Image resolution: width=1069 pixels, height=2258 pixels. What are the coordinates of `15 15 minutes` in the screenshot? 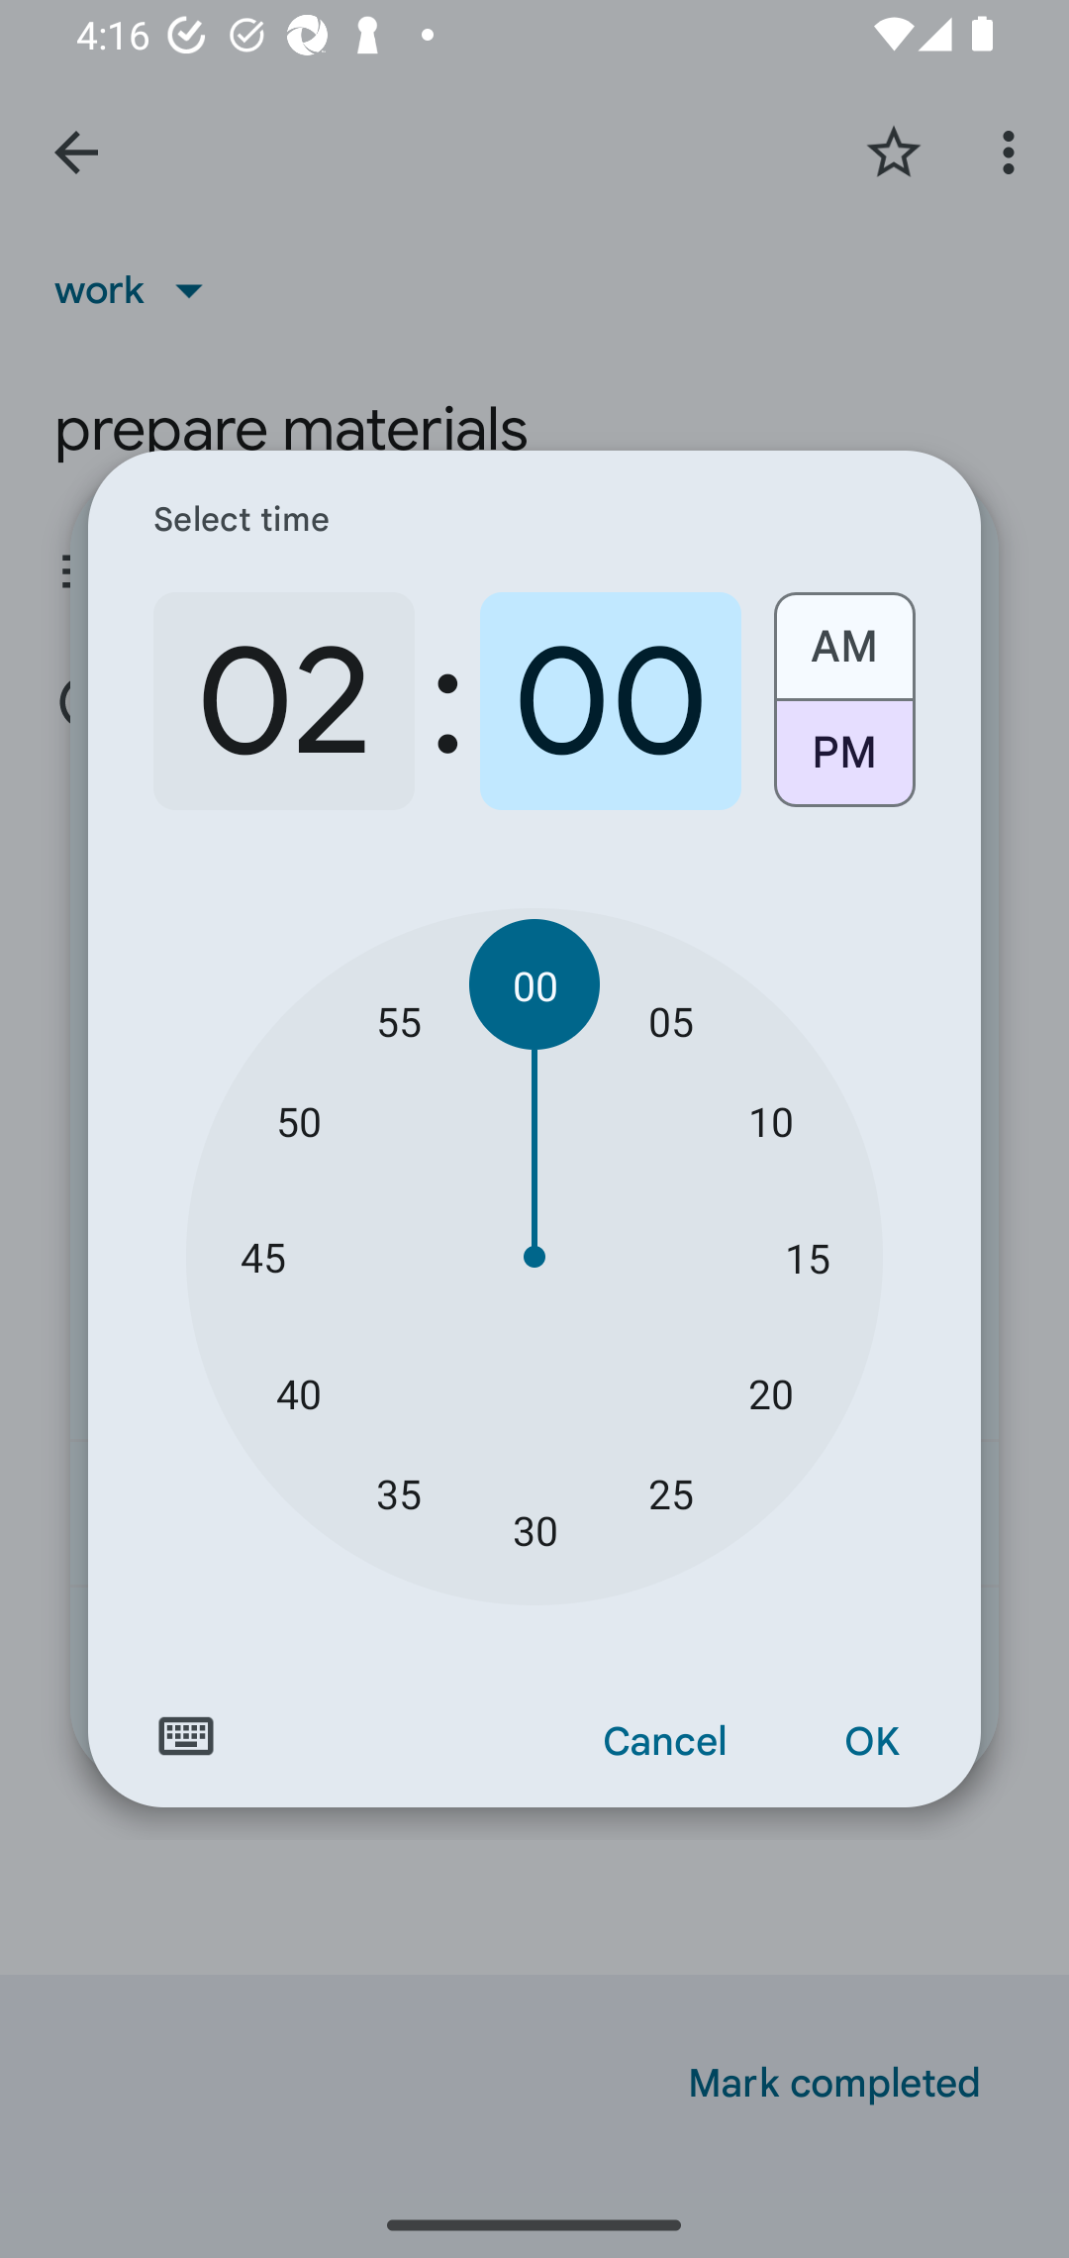 It's located at (808, 1258).